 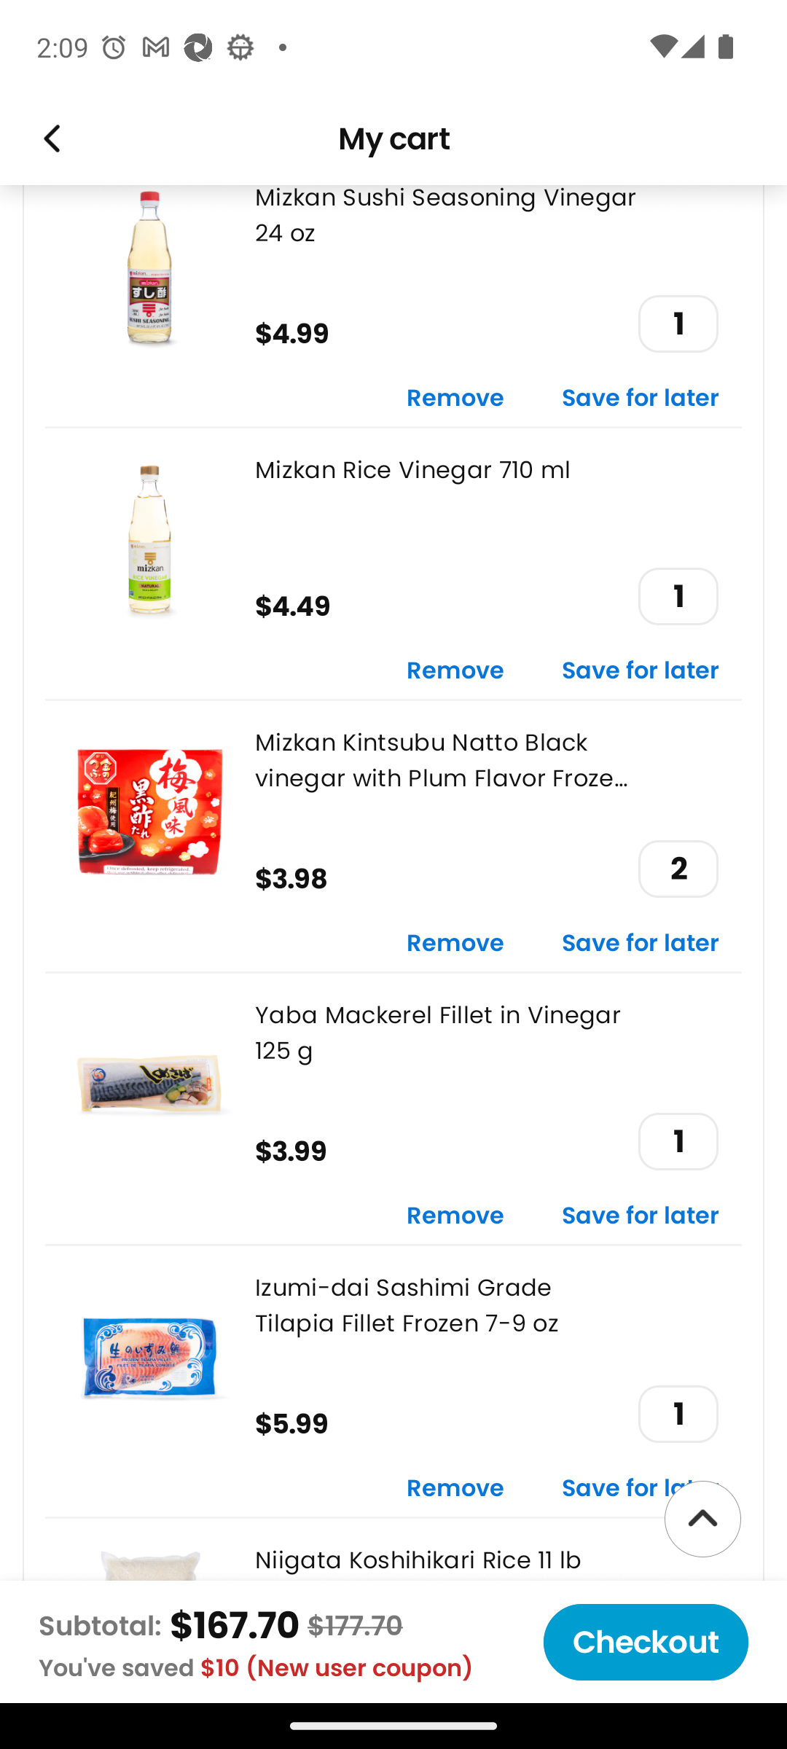 I want to click on Checkout, so click(x=646, y=1642).